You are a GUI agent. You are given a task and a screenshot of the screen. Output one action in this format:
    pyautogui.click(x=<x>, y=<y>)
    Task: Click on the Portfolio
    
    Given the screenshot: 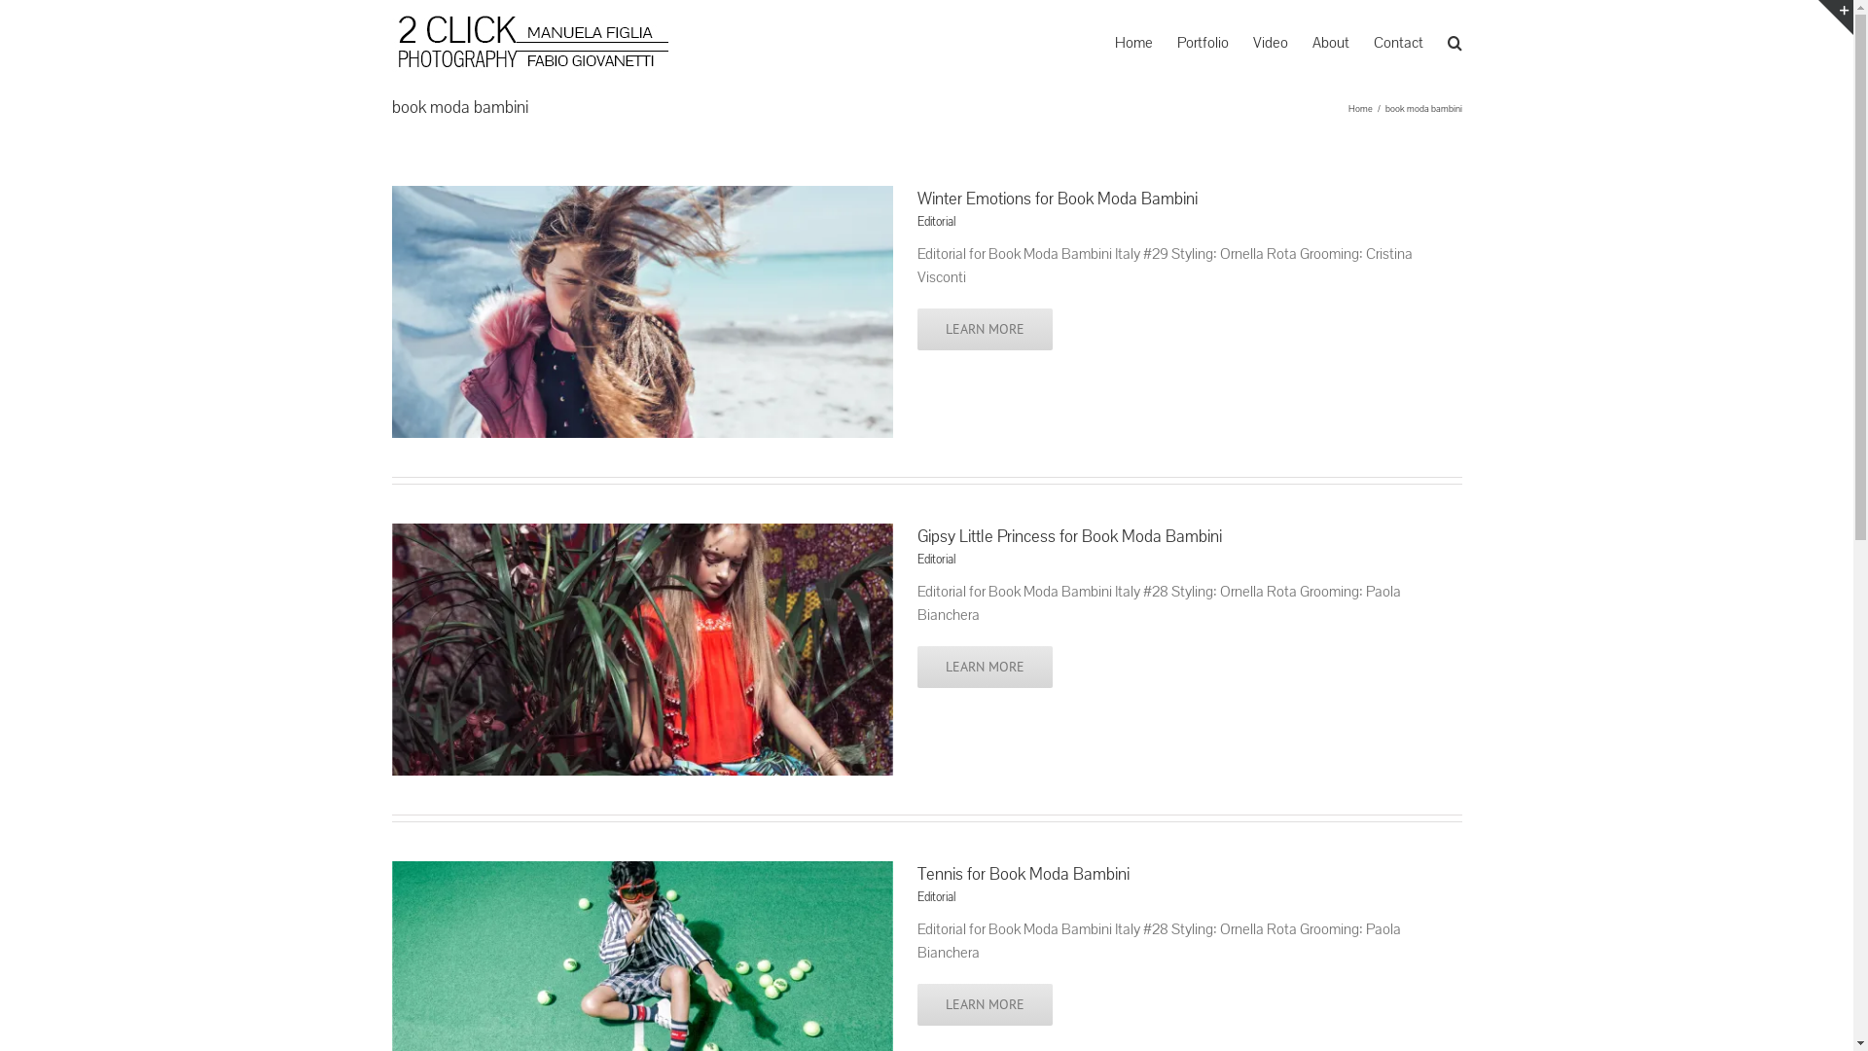 What is the action you would take?
    pyautogui.click(x=1203, y=42)
    